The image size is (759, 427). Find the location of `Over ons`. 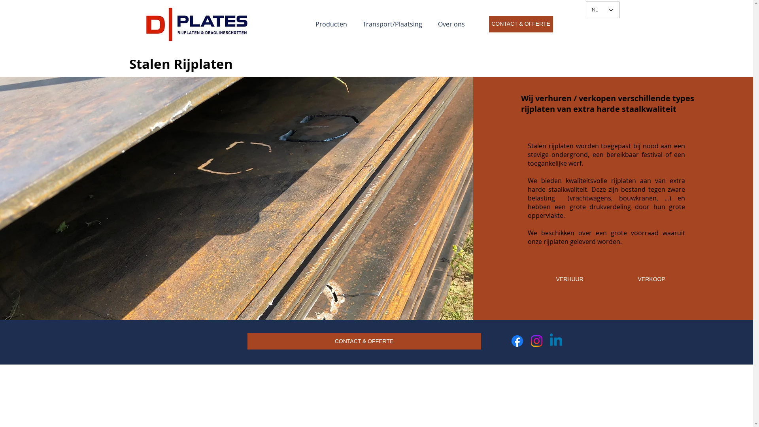

Over ons is located at coordinates (451, 24).